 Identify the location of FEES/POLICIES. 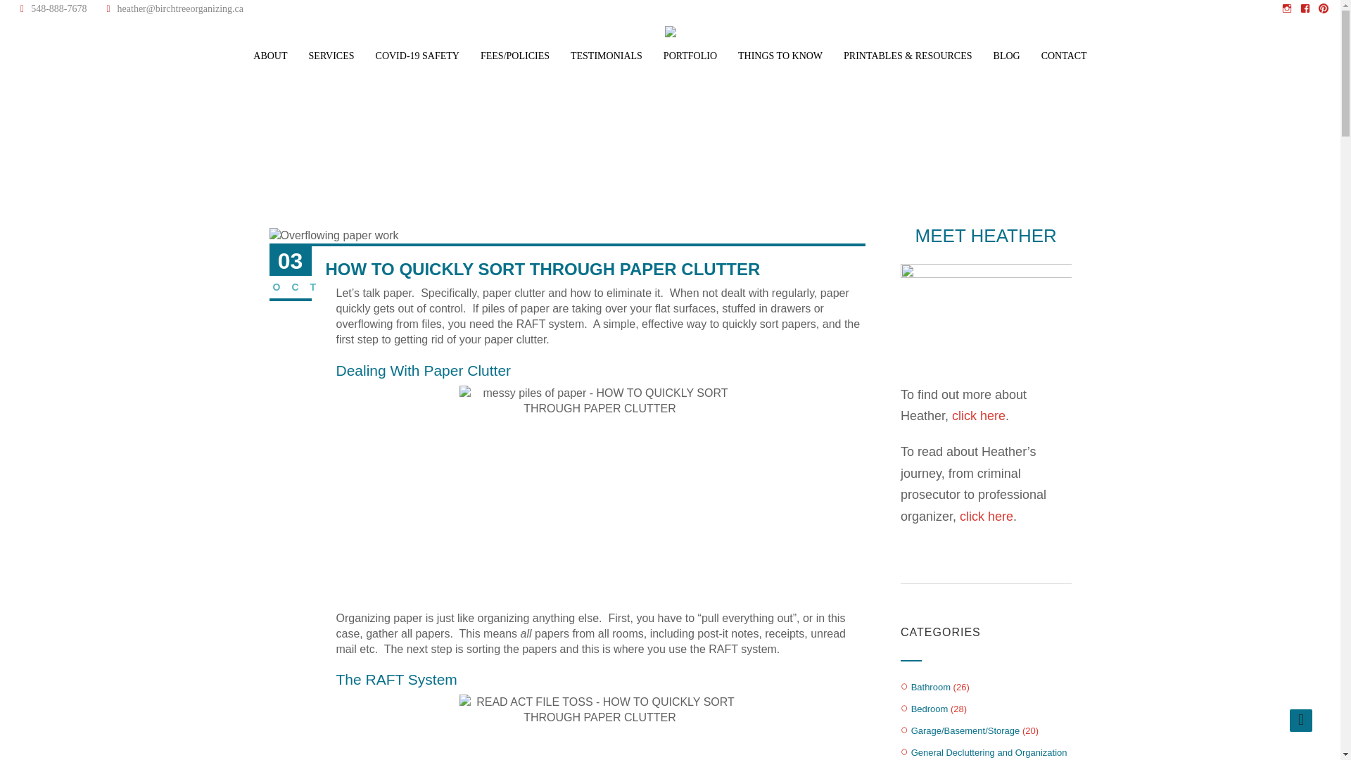
(515, 56).